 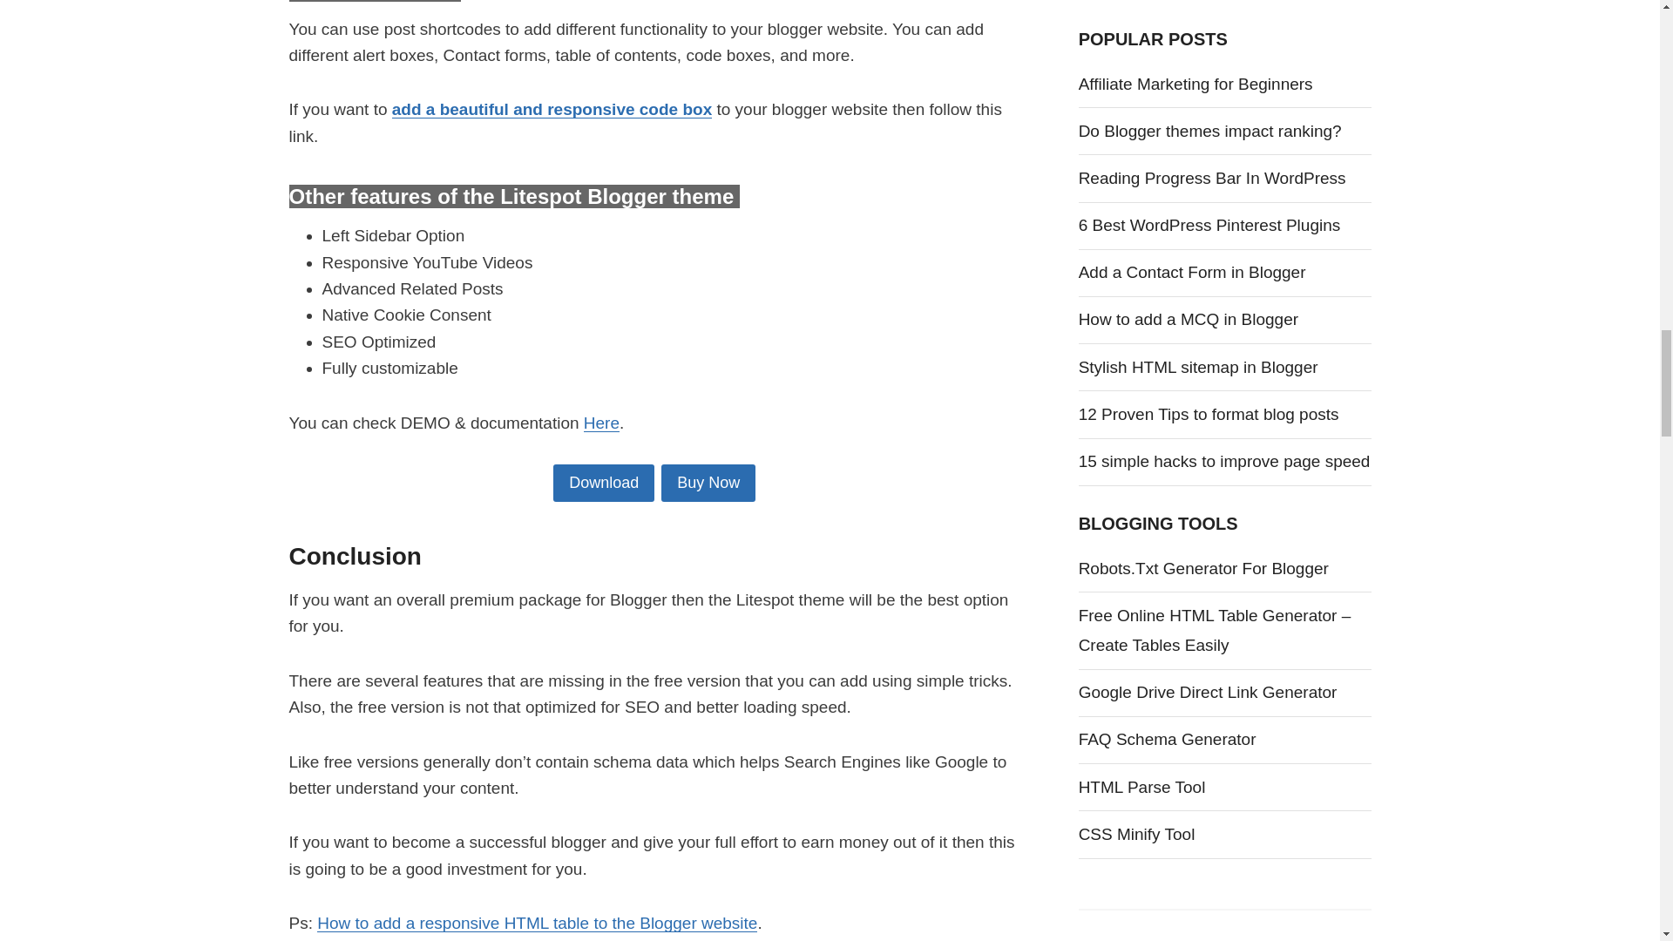 I want to click on Download, so click(x=603, y=483).